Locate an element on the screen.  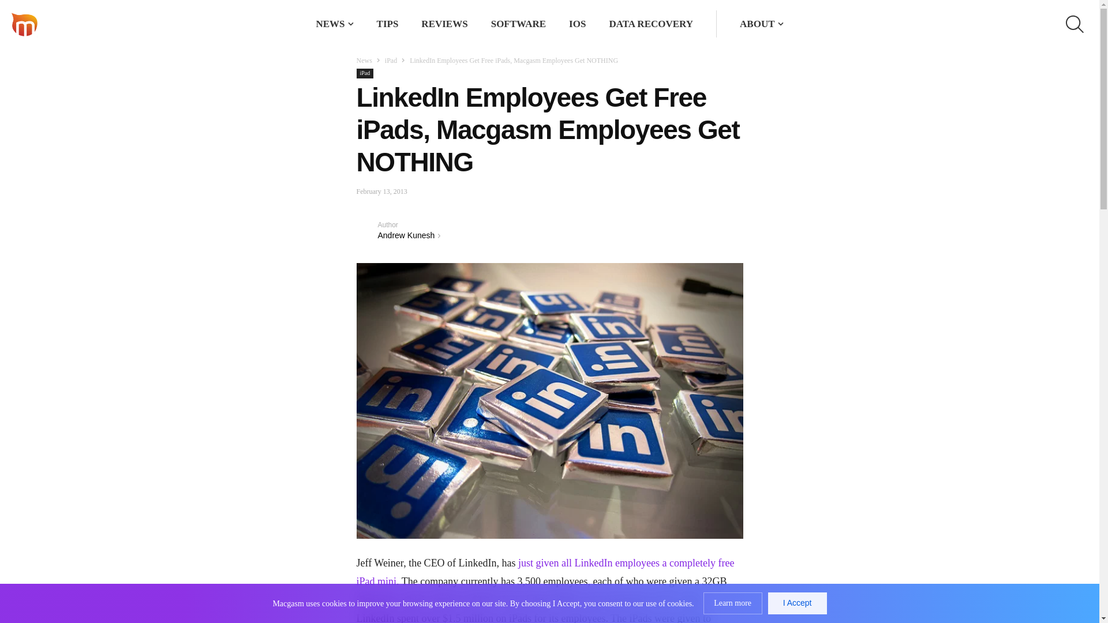
DATA RECOVERY is located at coordinates (651, 24).